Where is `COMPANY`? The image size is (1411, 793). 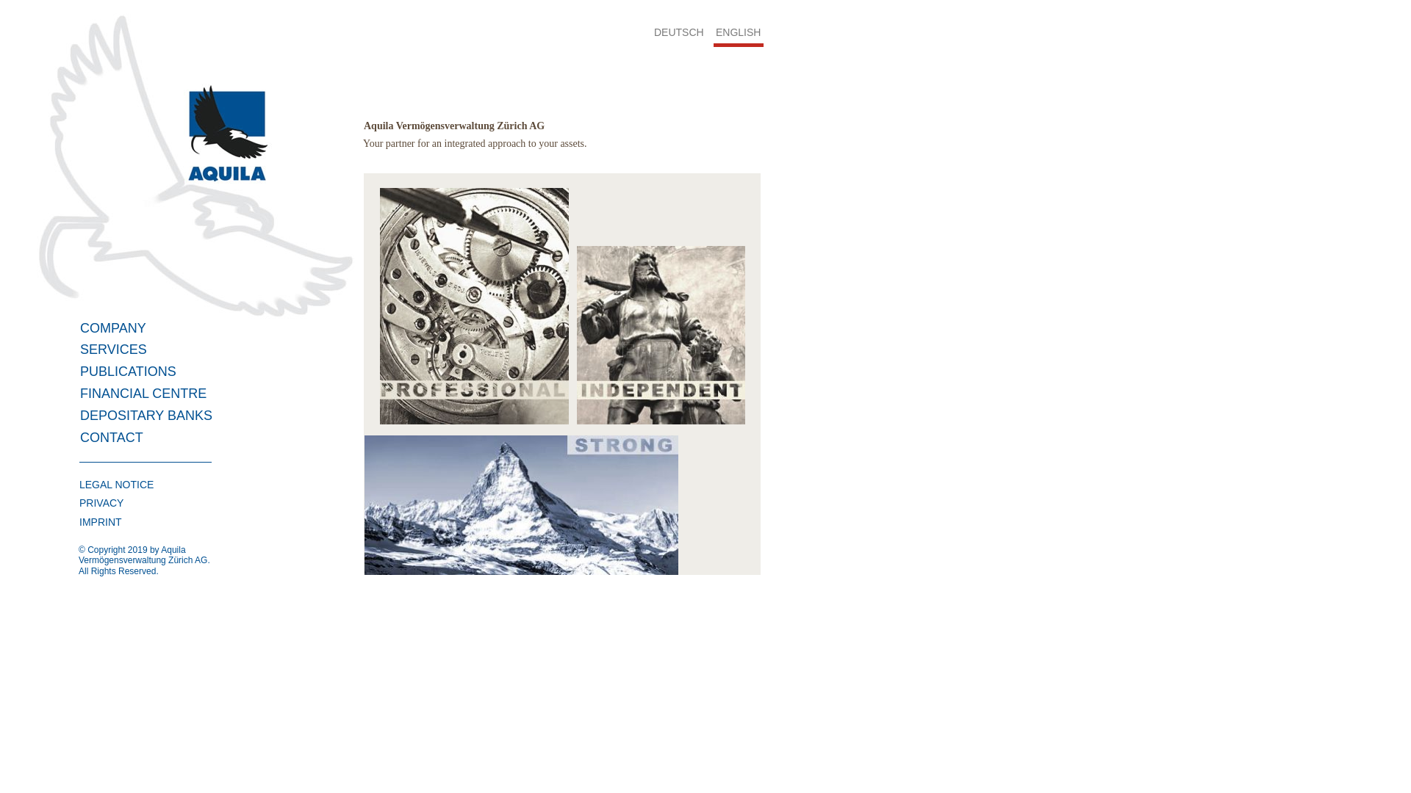 COMPANY is located at coordinates (113, 328).